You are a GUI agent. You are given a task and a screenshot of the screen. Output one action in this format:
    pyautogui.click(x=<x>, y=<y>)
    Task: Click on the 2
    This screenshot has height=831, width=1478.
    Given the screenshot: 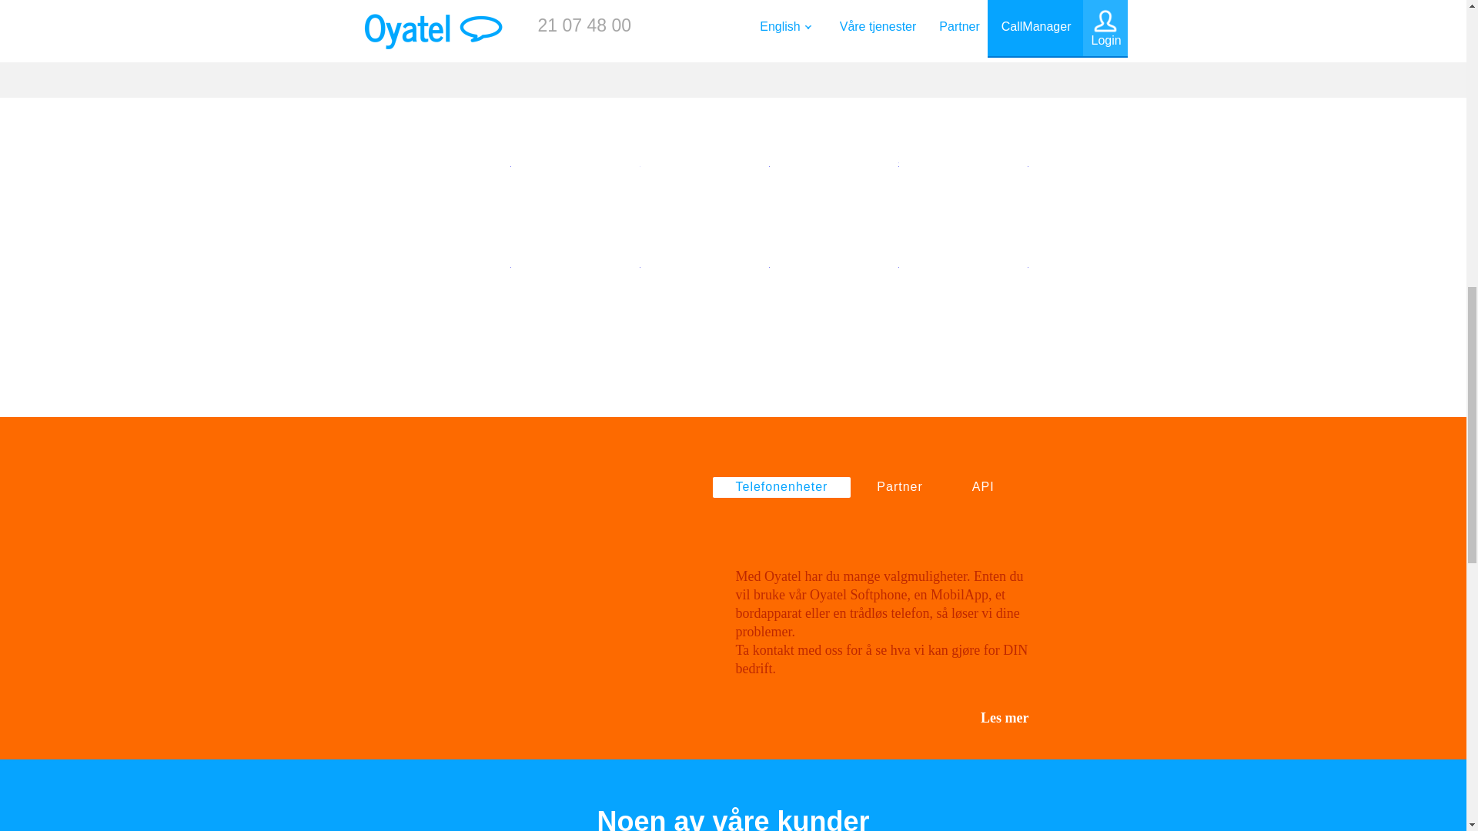 What is the action you would take?
    pyautogui.click(x=604, y=190)
    